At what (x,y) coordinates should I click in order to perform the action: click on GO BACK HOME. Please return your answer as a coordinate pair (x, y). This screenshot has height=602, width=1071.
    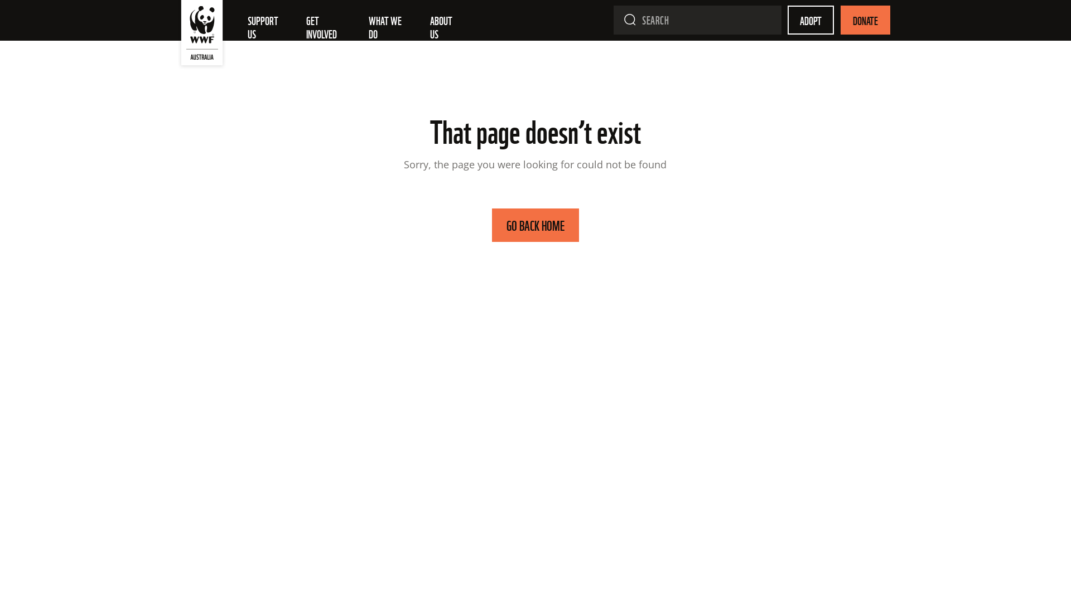
    Looking at the image, I should click on (535, 227).